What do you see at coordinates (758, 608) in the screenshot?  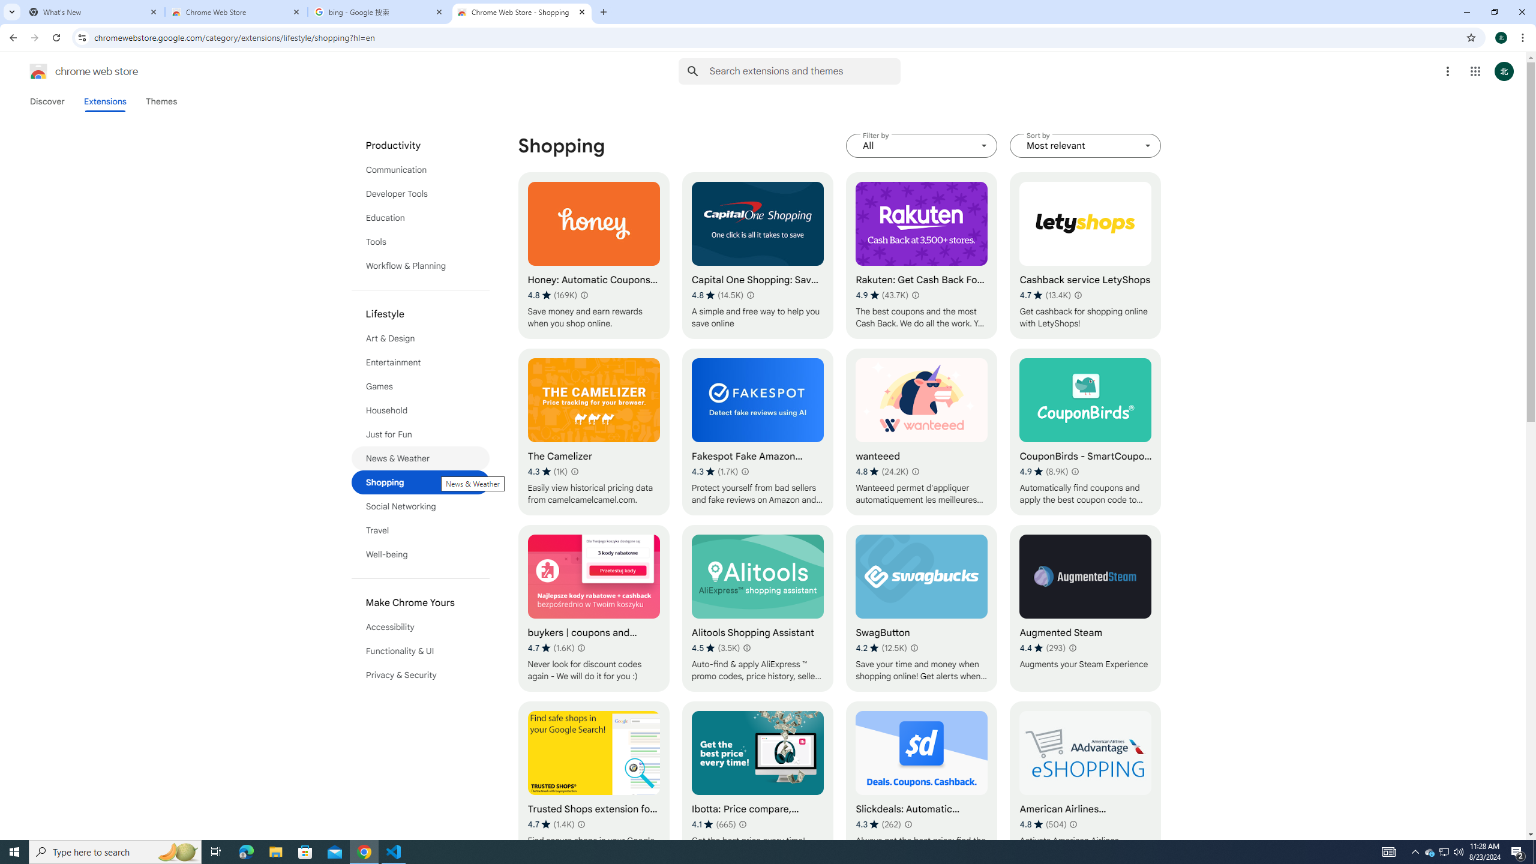 I see `Alitools Shopping Assistant` at bounding box center [758, 608].